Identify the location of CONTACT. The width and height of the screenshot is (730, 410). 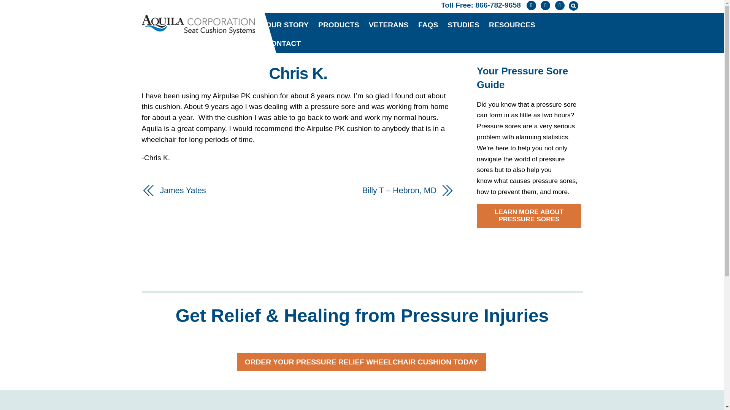
(283, 44).